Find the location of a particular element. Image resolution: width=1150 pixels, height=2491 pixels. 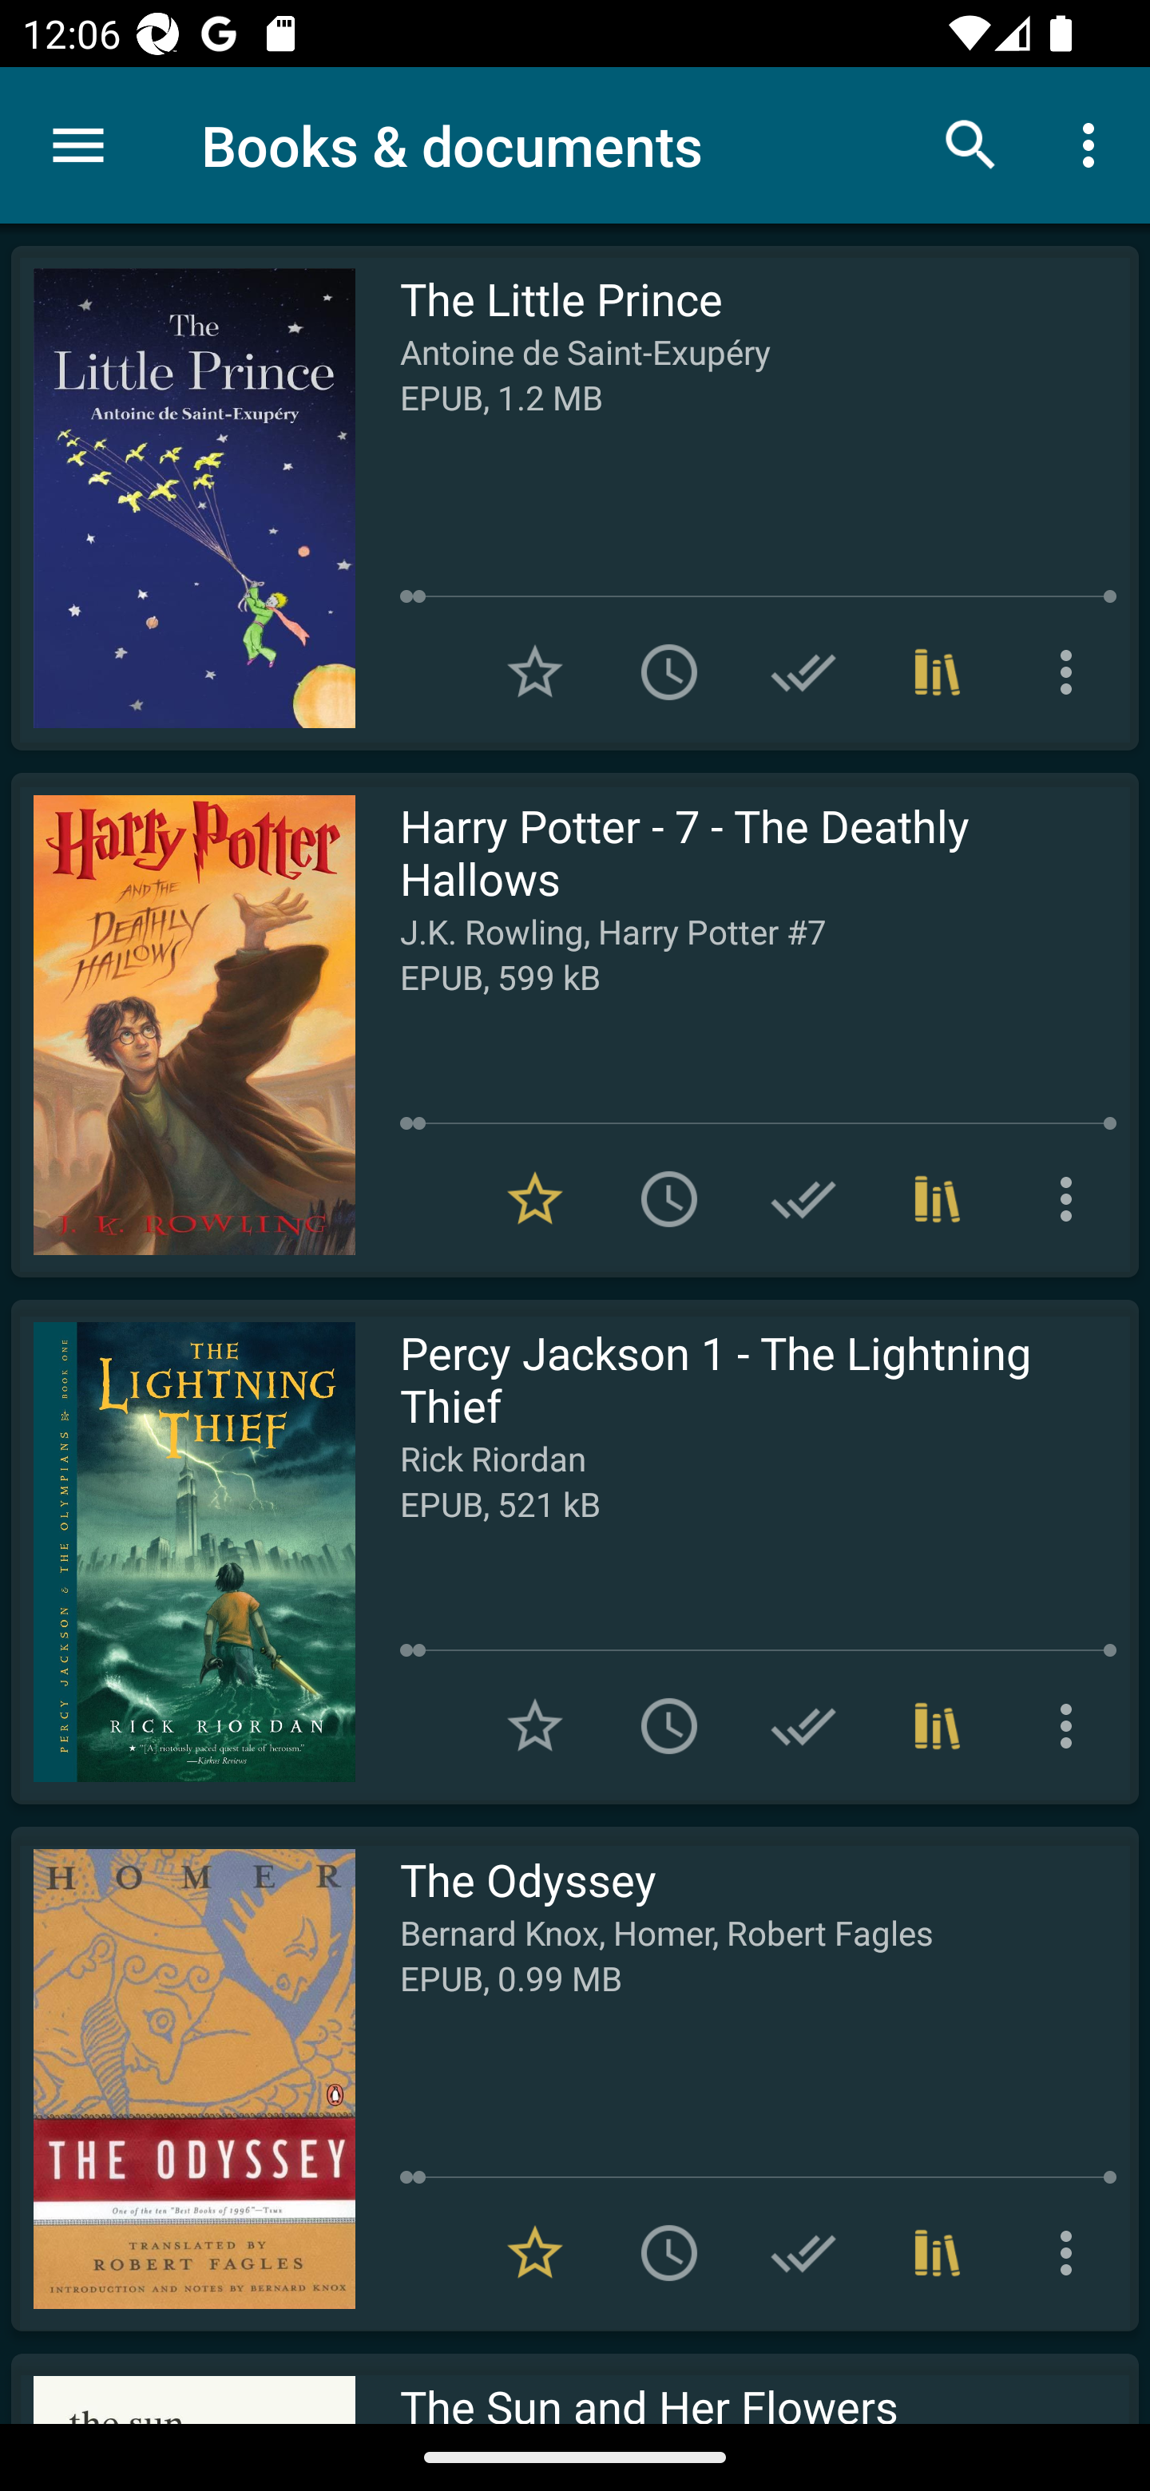

Add to Favorites is located at coordinates (535, 672).